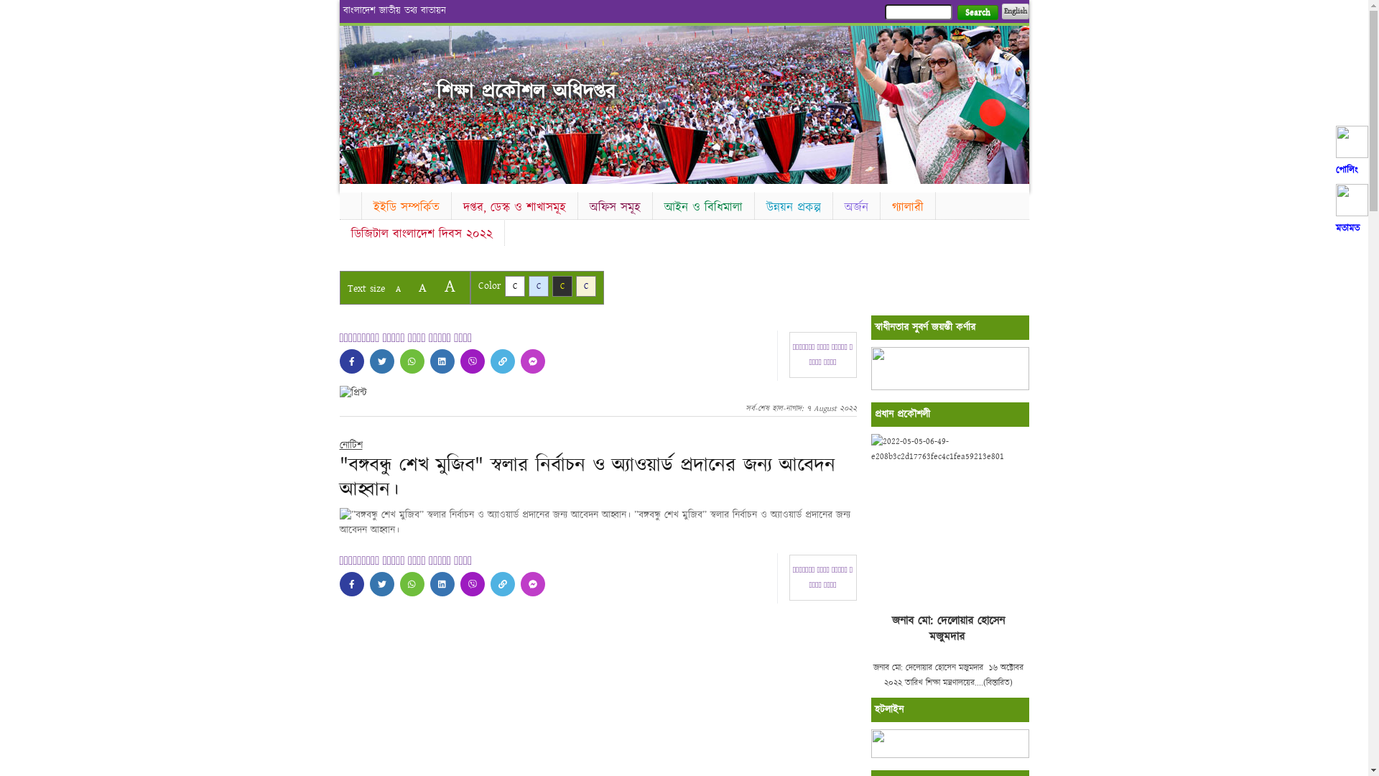 This screenshot has height=776, width=1379. What do you see at coordinates (977, 13) in the screenshot?
I see `Search` at bounding box center [977, 13].